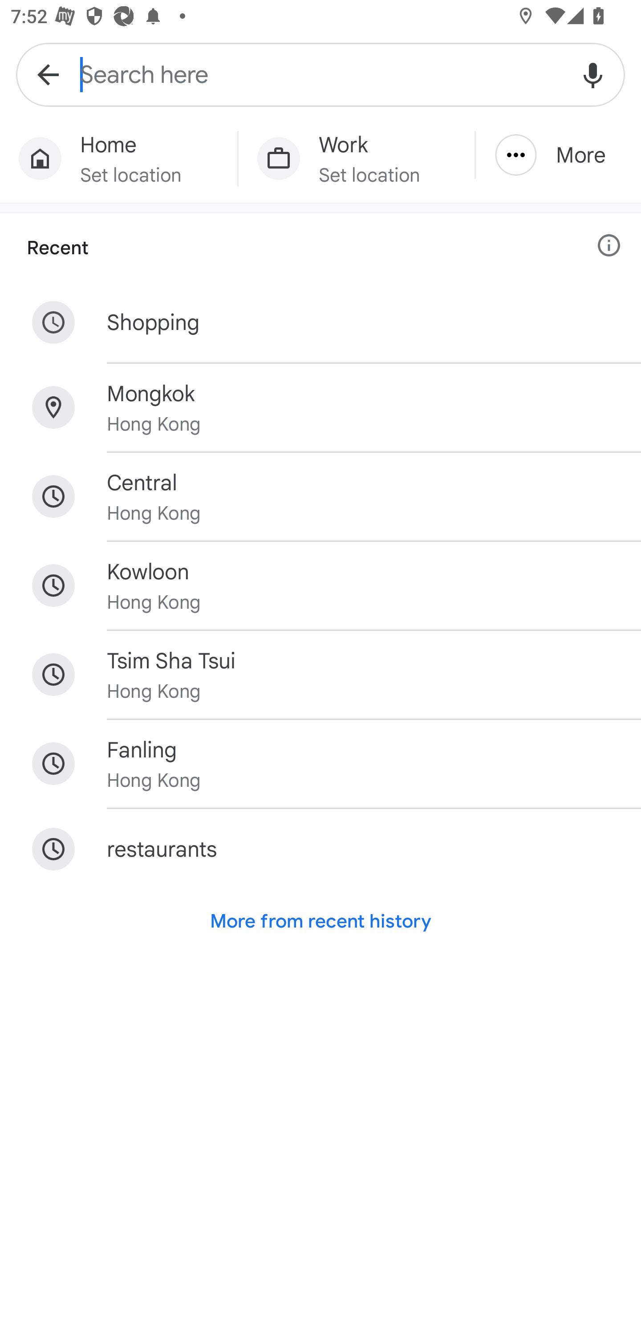 The width and height of the screenshot is (641, 1318). What do you see at coordinates (320, 408) in the screenshot?
I see `Mongkok Hong Kong` at bounding box center [320, 408].